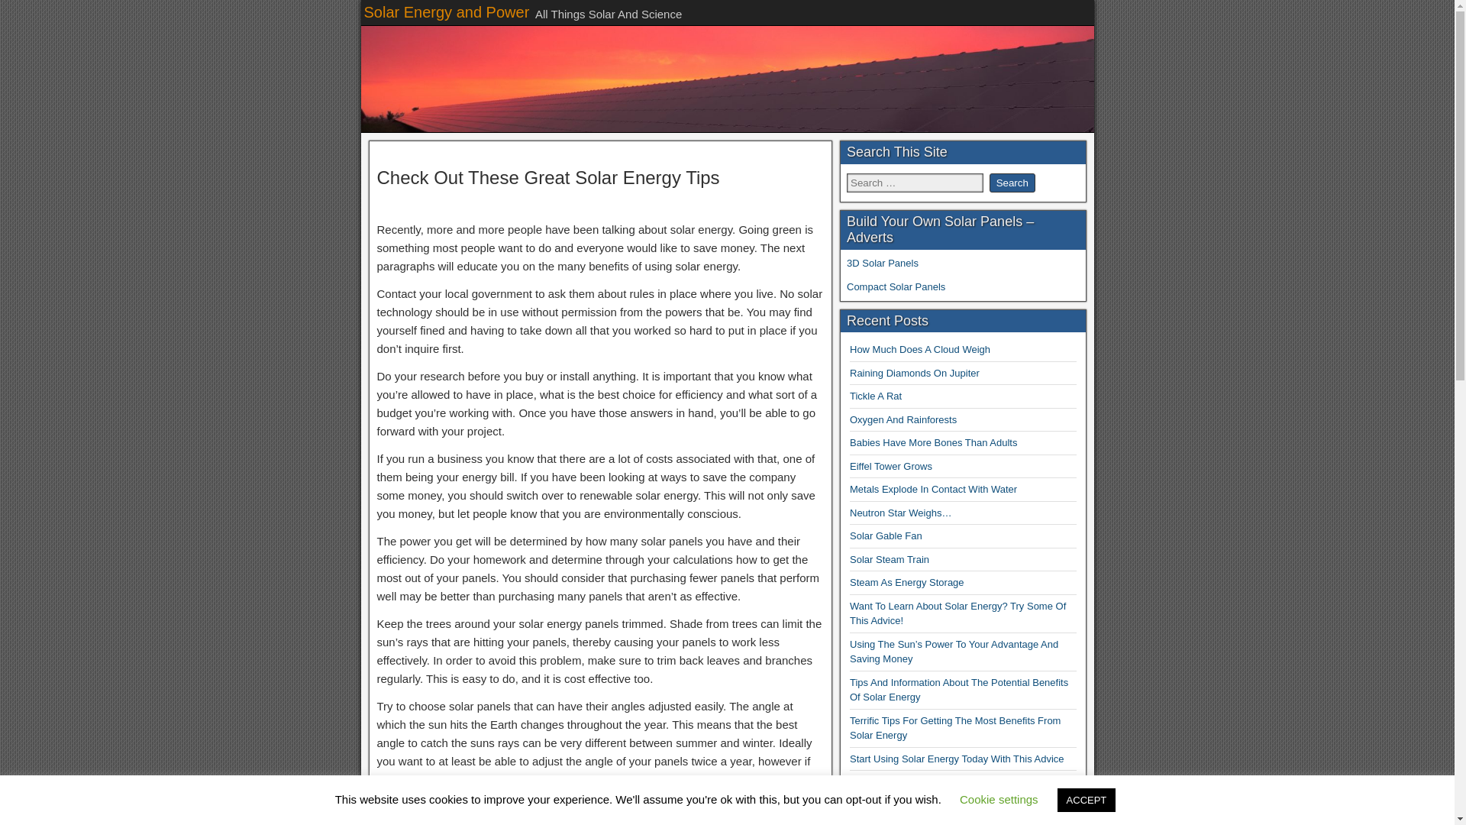  What do you see at coordinates (915, 373) in the screenshot?
I see `Raining Diamonds On Jupiter` at bounding box center [915, 373].